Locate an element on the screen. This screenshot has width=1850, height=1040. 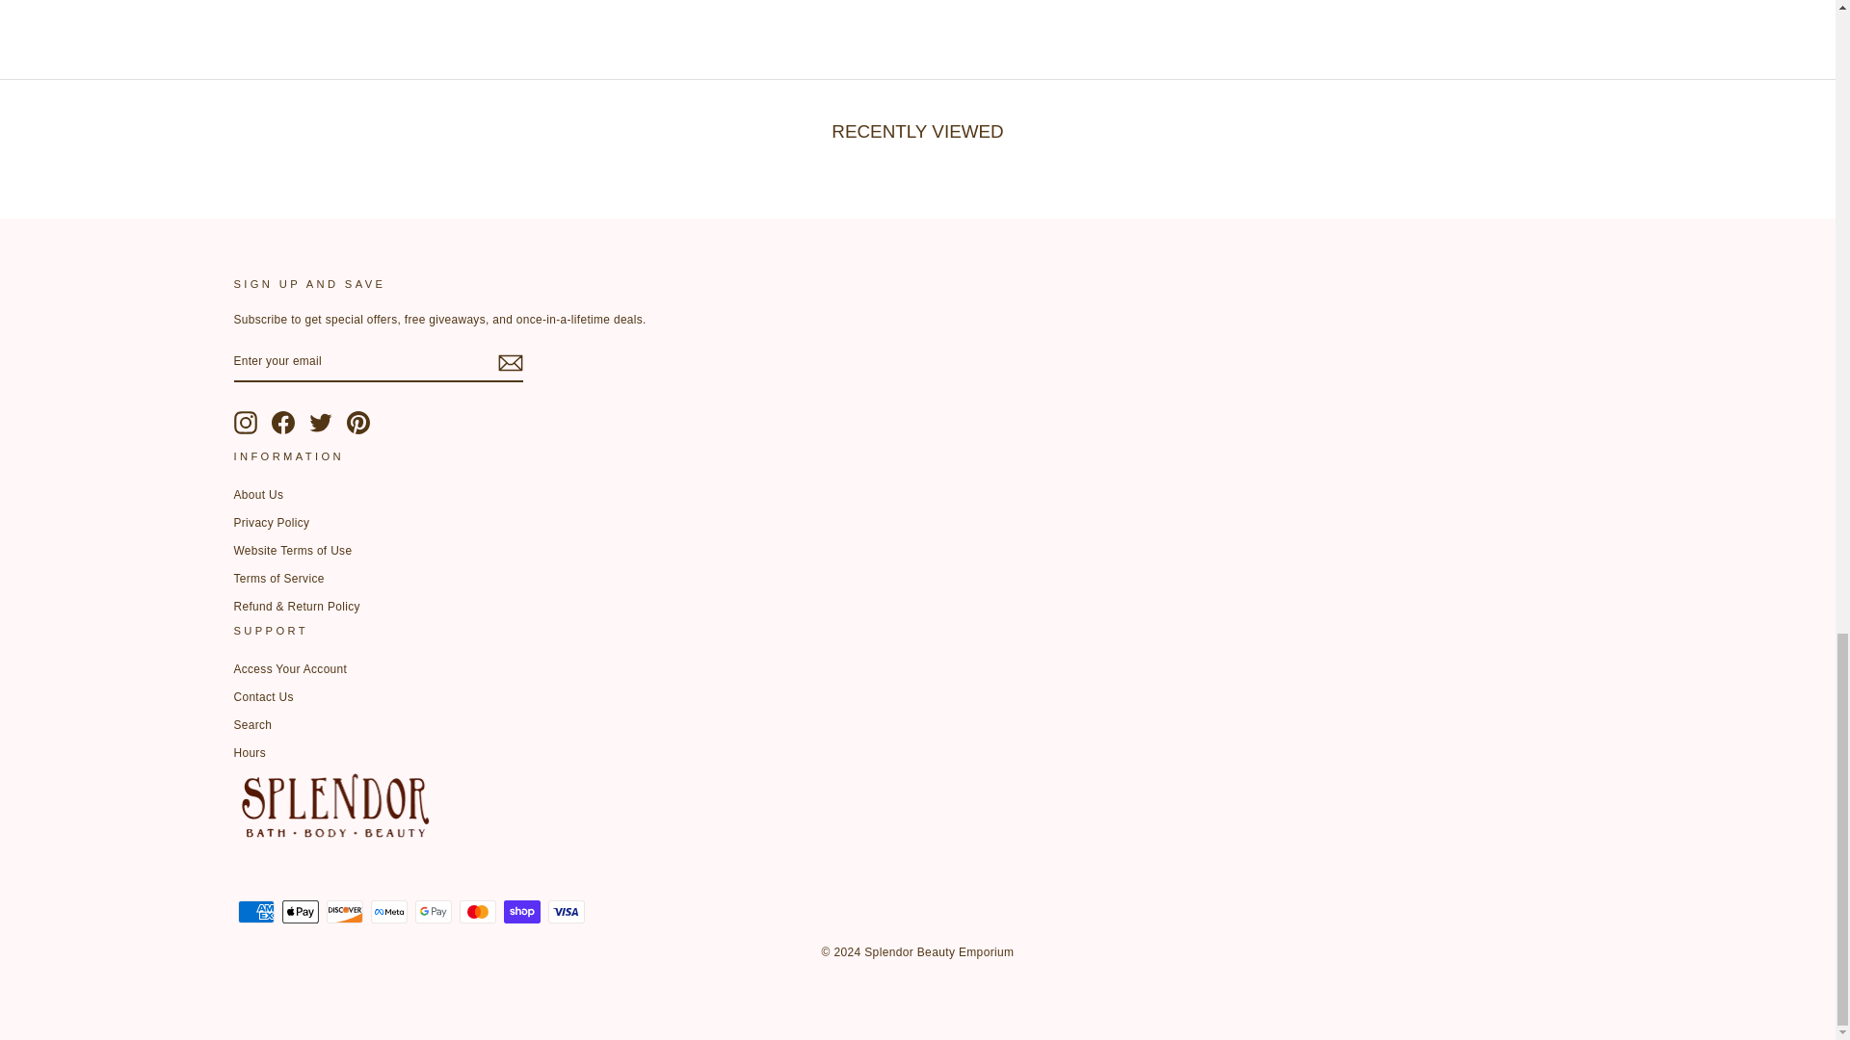
Discover is located at coordinates (343, 912).